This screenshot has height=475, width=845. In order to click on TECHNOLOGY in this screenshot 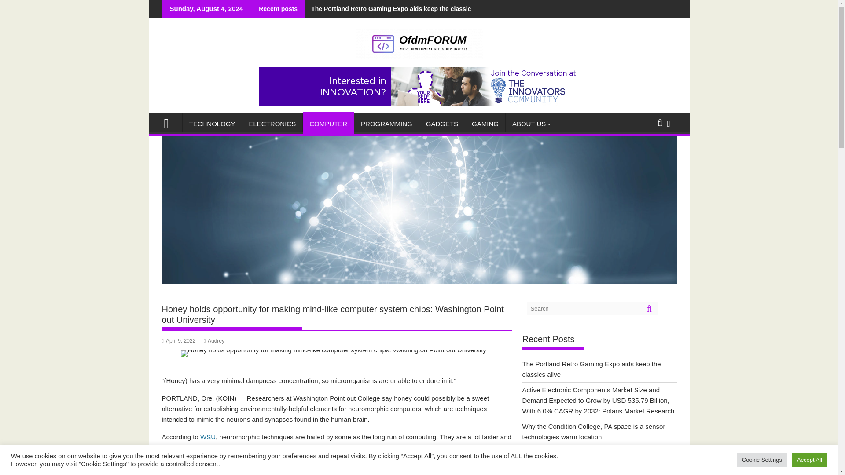, I will do `click(212, 124)`.